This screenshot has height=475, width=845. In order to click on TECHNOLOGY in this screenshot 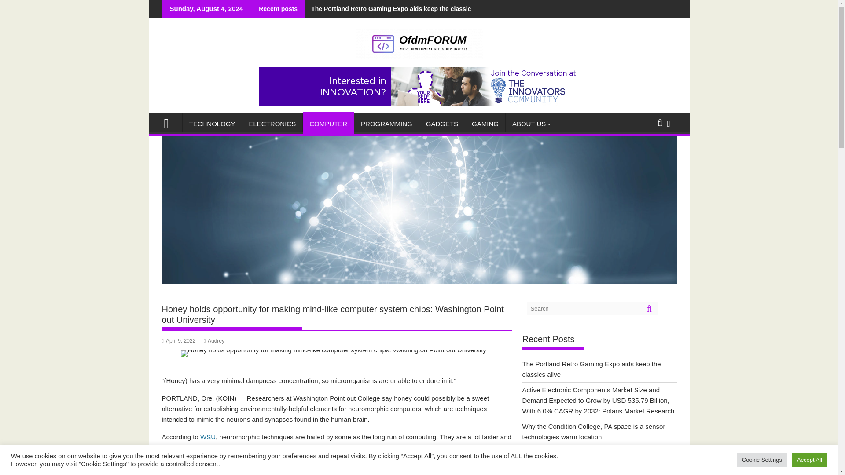, I will do `click(212, 124)`.